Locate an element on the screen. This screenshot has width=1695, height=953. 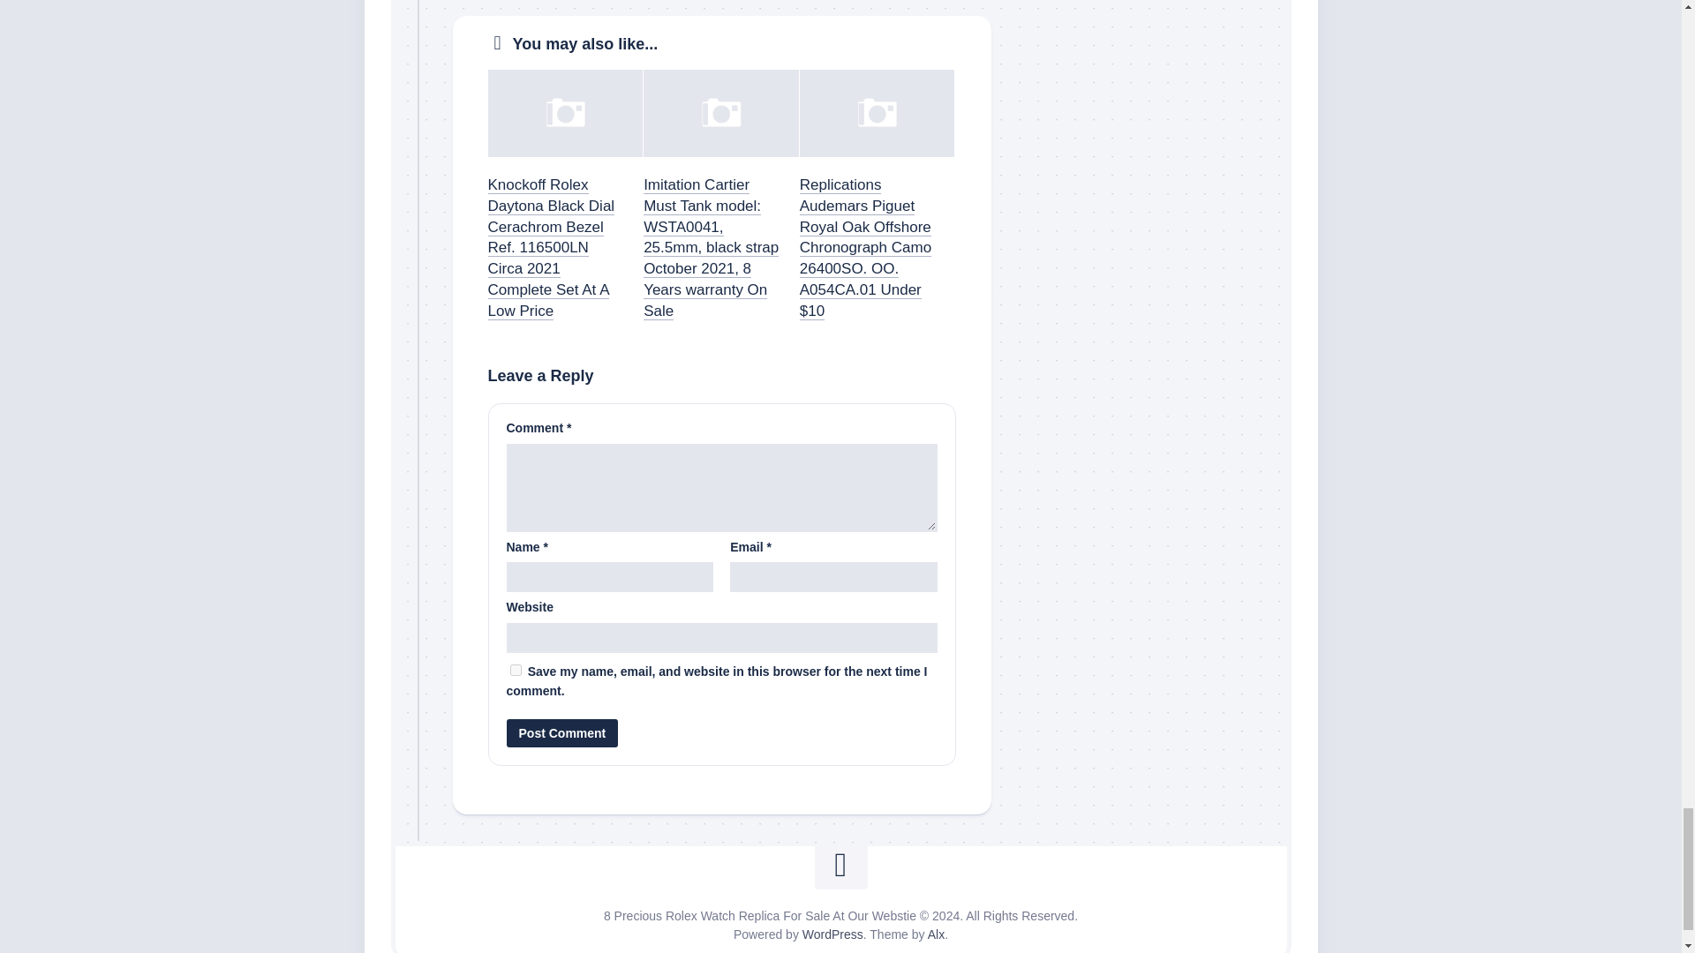
Post Comment is located at coordinates (562, 732).